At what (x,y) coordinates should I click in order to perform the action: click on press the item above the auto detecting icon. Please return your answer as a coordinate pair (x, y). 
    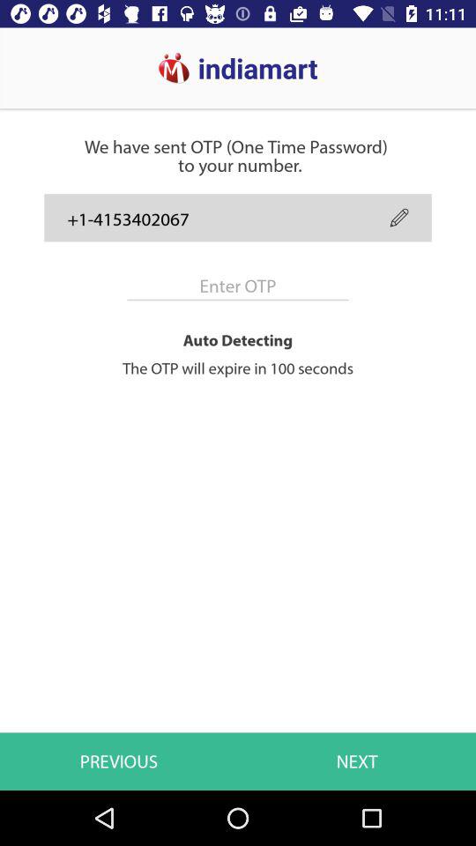
    Looking at the image, I should click on (398, 217).